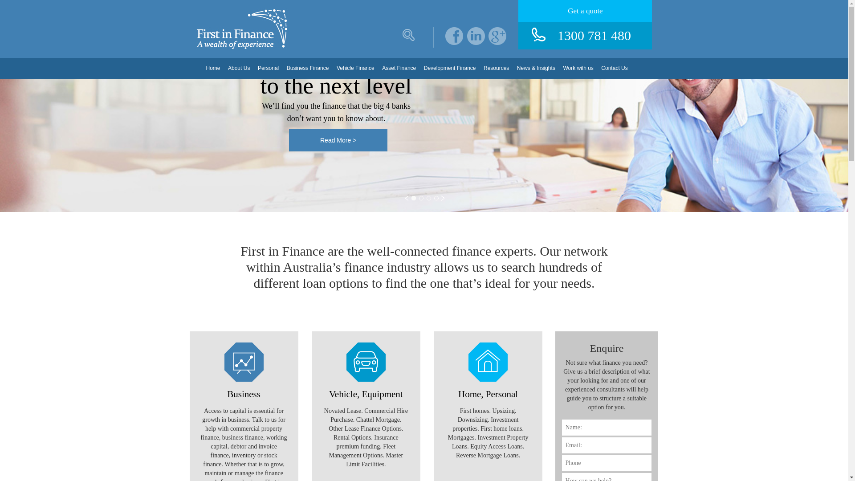 Image resolution: width=855 pixels, height=481 pixels. I want to click on Home, so click(213, 69).